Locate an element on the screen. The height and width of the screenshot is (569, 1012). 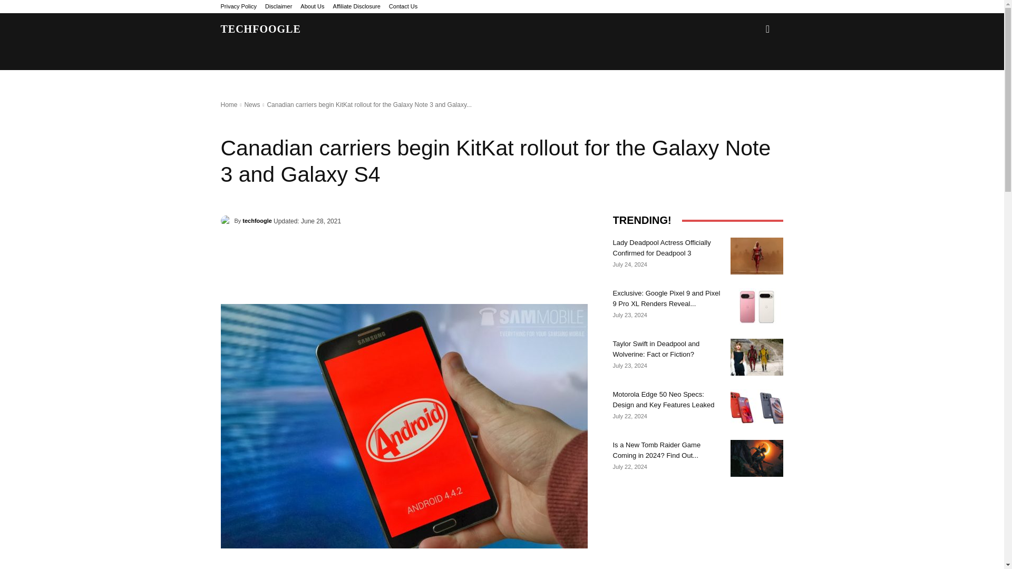
TECHFOOGLE is located at coordinates (260, 28).